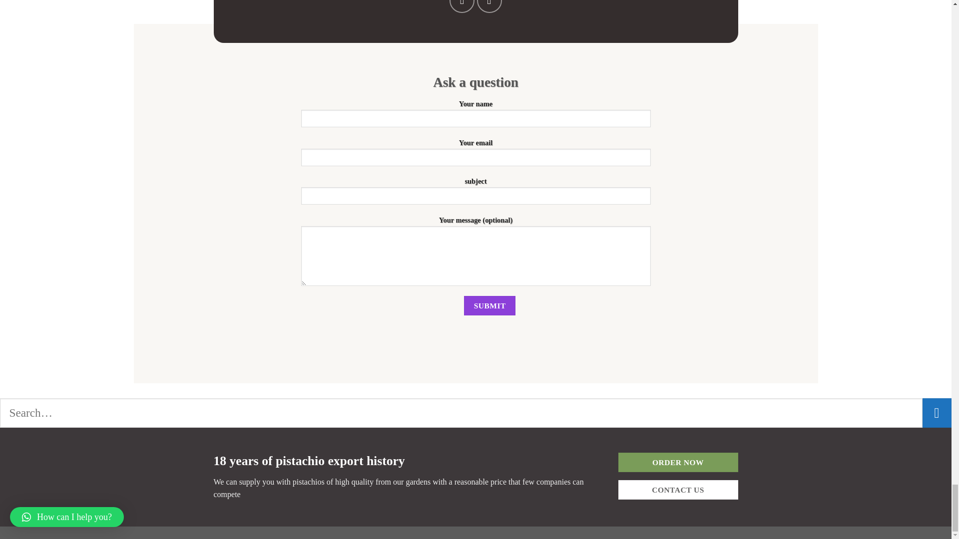 This screenshot has height=539, width=959. I want to click on CONTACT US, so click(678, 490).